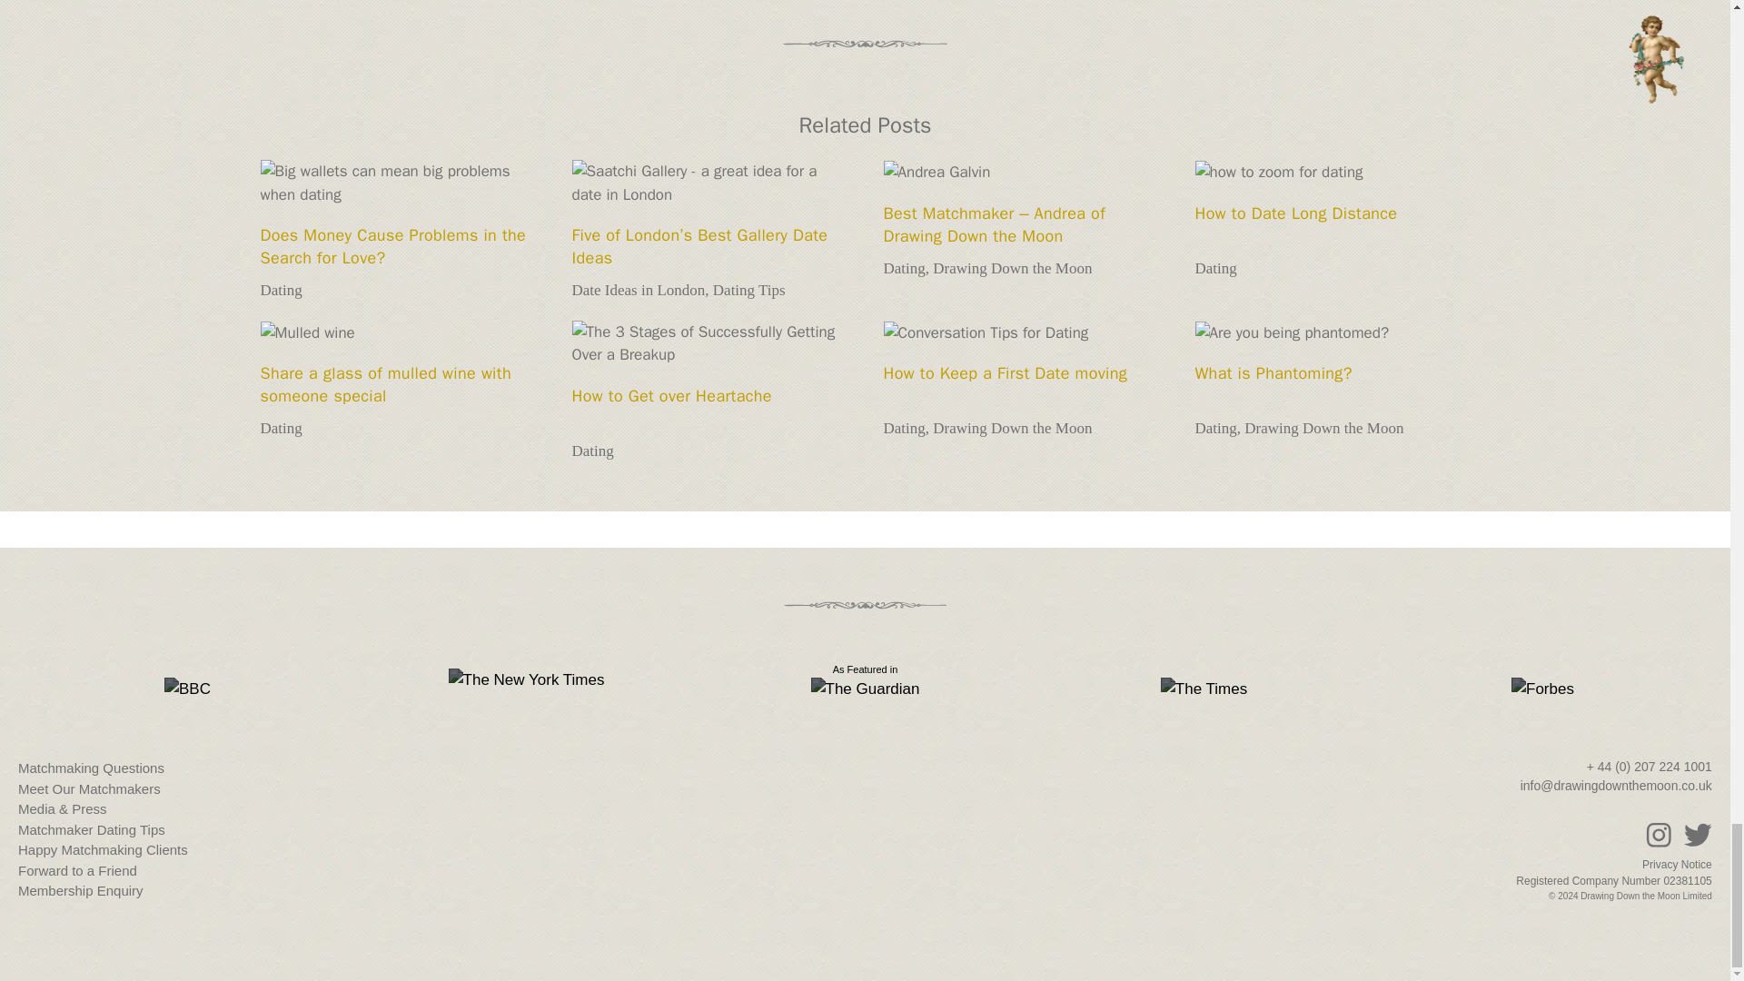  I want to click on bbc, so click(187, 689).